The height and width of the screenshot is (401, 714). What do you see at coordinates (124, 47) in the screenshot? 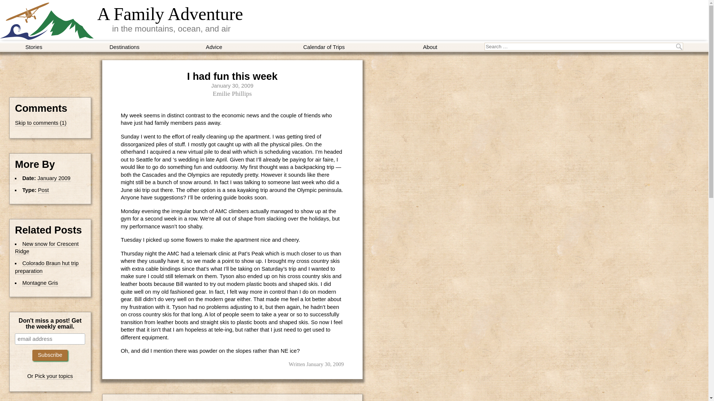
I see `Destinations` at bounding box center [124, 47].